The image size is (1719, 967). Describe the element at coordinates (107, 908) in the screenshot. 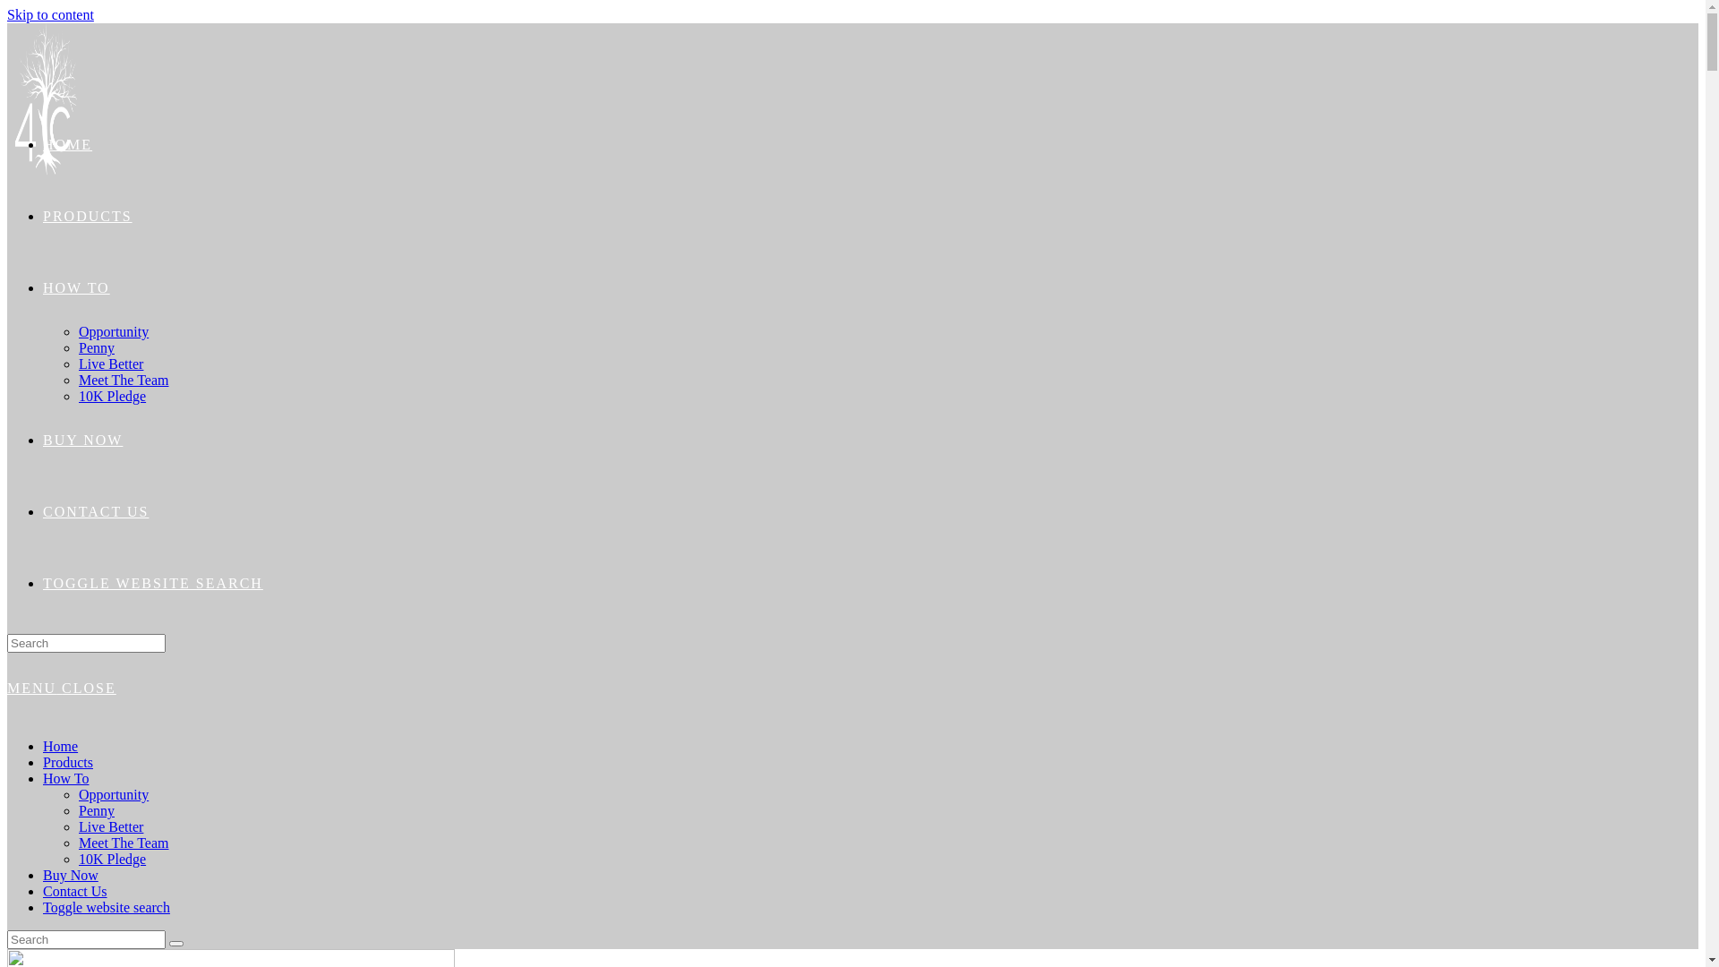

I see `Toggle website search` at that location.